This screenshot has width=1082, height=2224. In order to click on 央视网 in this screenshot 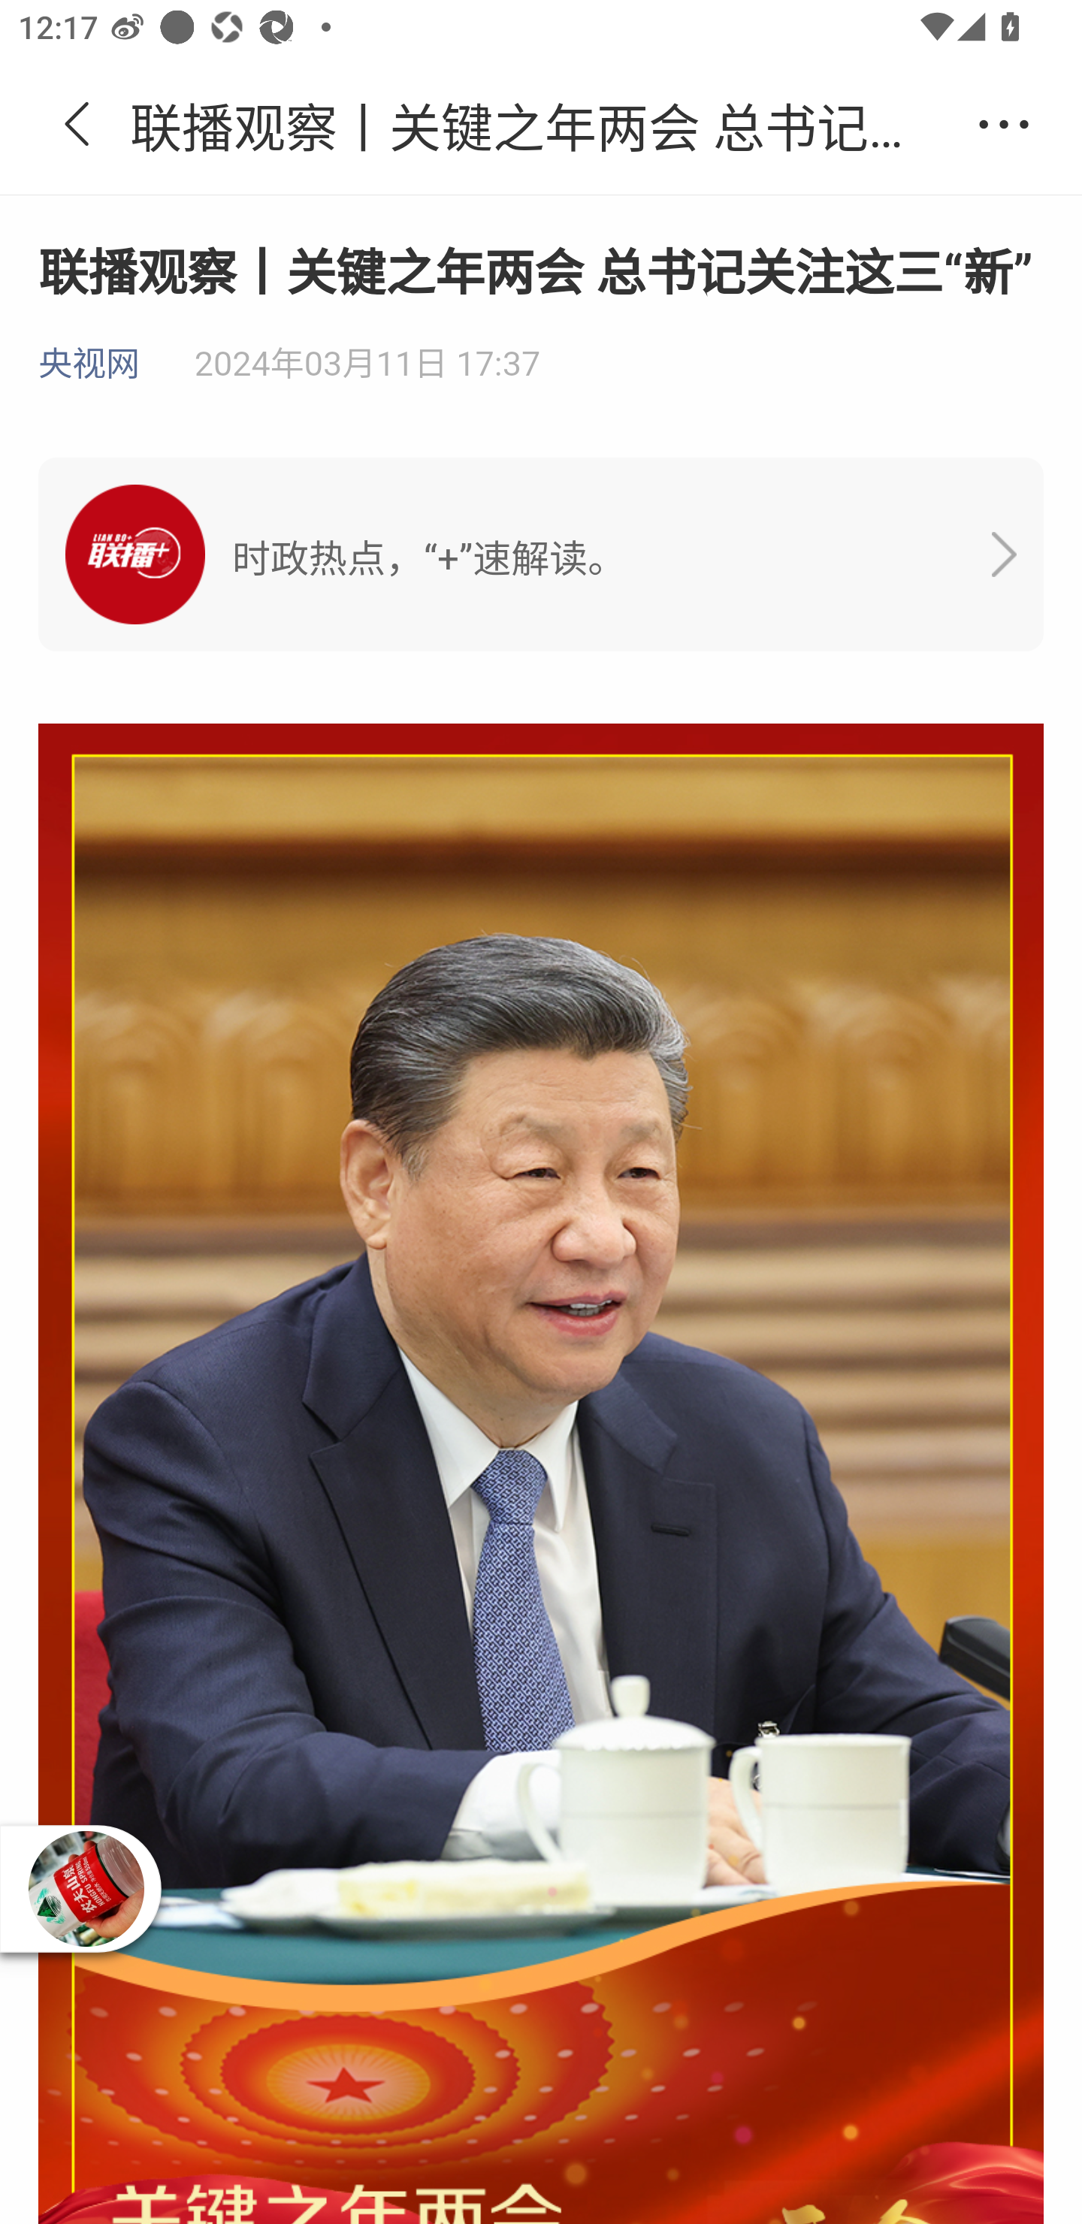, I will do `click(89, 364)`.